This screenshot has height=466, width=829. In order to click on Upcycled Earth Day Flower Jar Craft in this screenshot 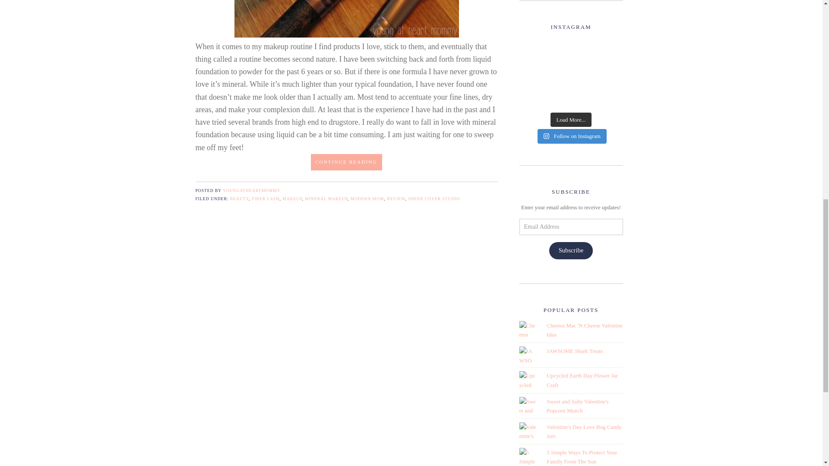, I will do `click(582, 380)`.